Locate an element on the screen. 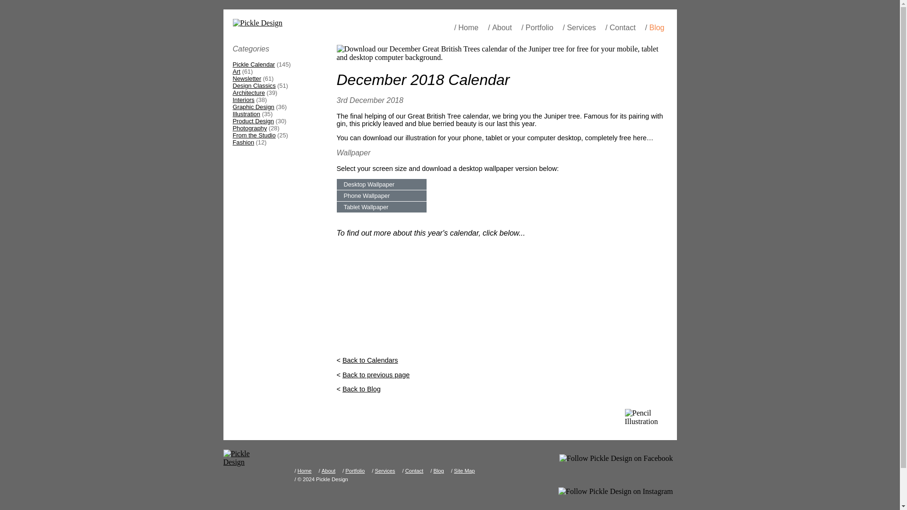 The width and height of the screenshot is (907, 510). Architecture is located at coordinates (248, 93).